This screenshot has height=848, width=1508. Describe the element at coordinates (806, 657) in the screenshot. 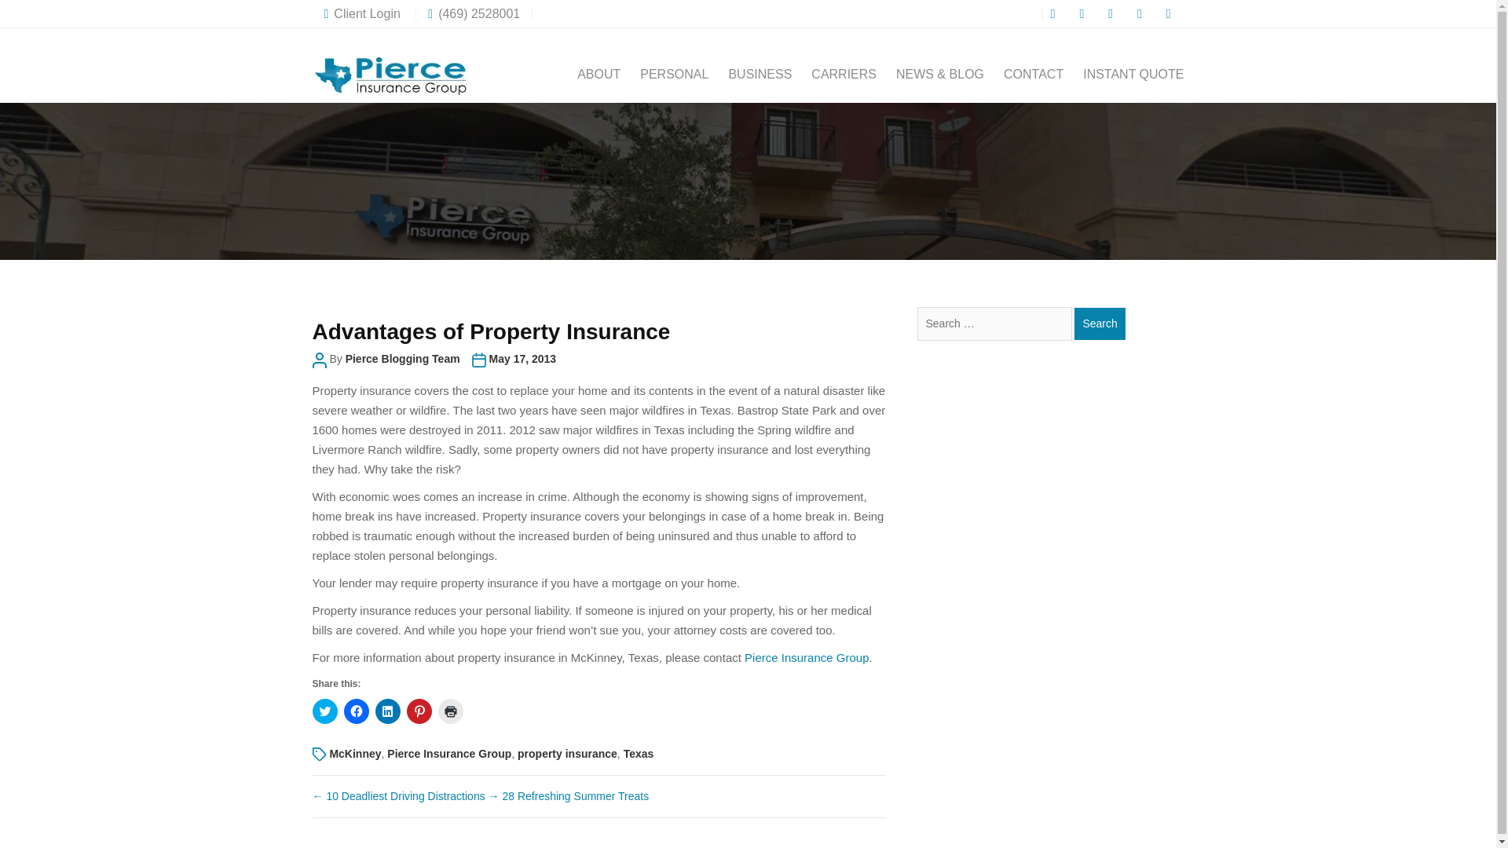

I see `Pierce Insurance Group` at that location.